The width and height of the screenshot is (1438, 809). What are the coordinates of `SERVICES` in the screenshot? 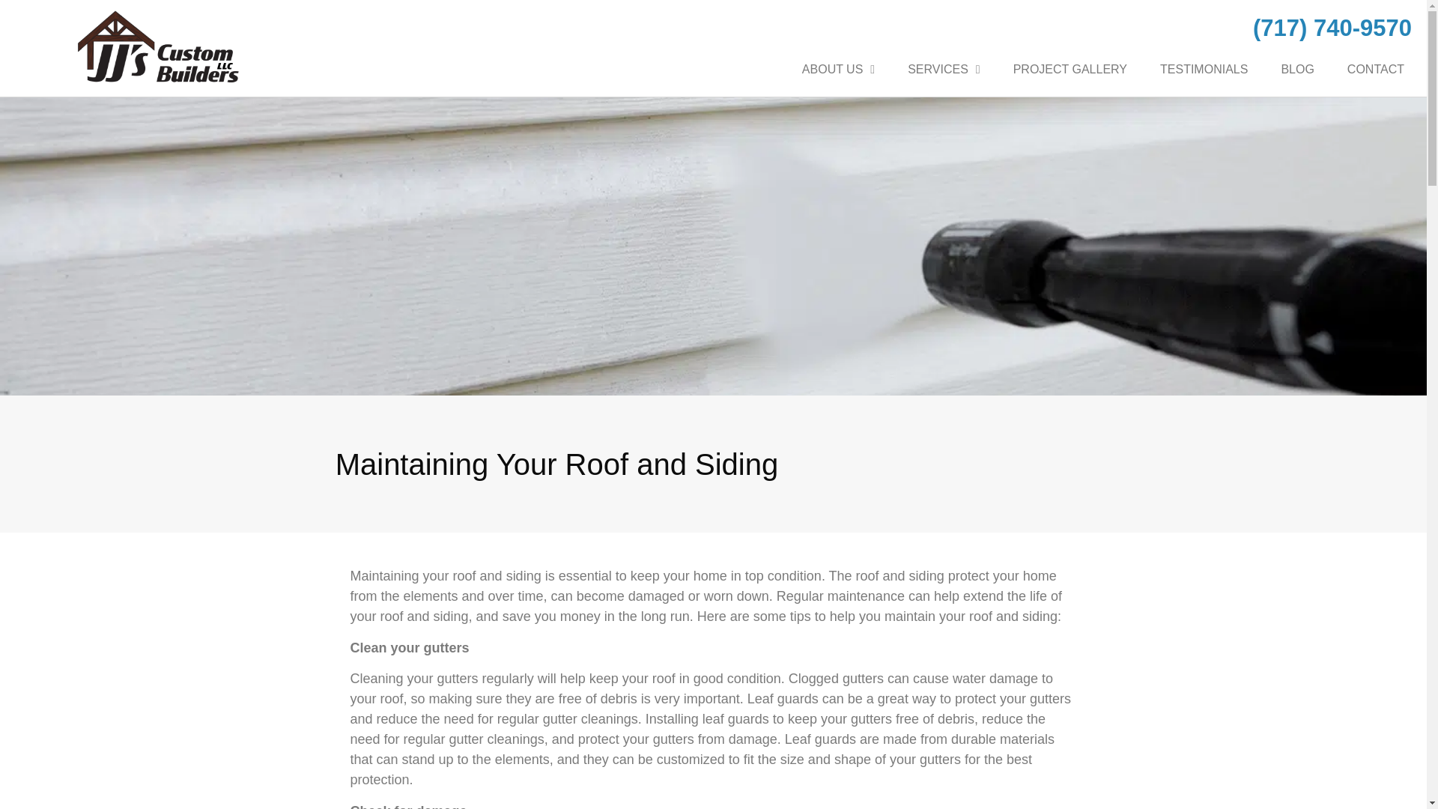 It's located at (943, 69).